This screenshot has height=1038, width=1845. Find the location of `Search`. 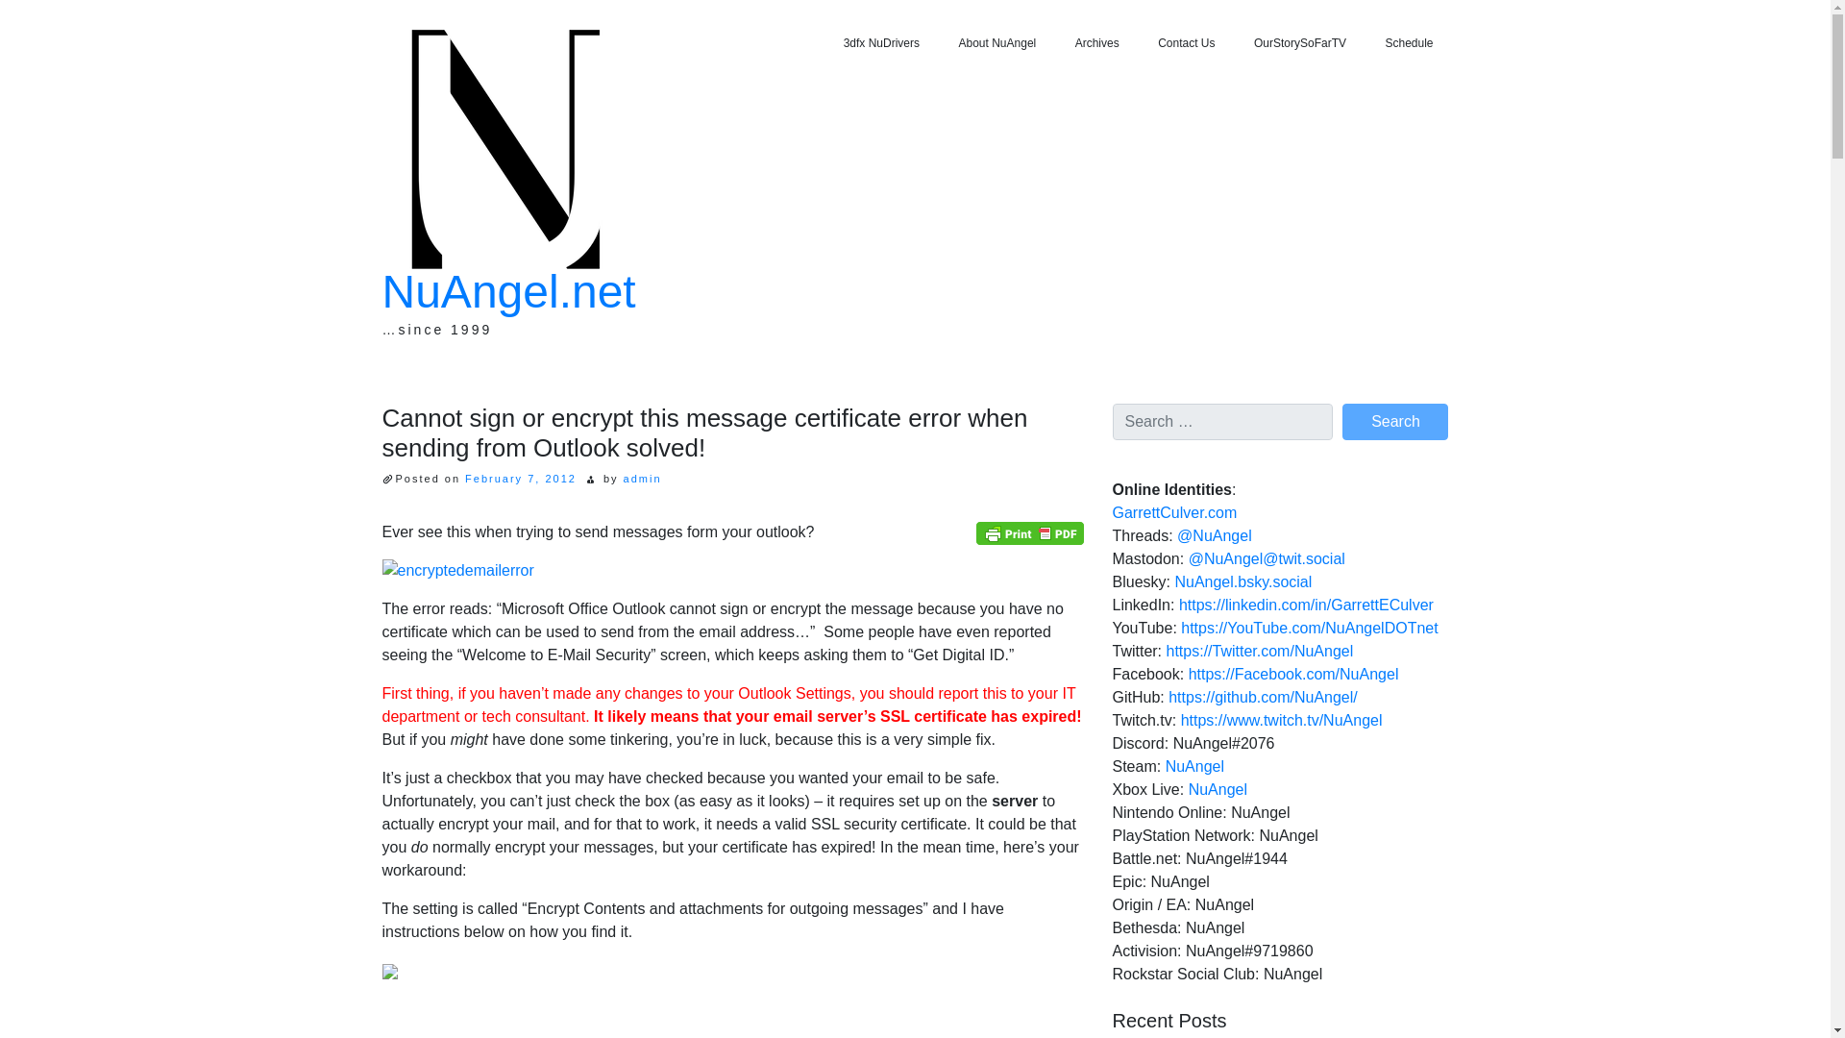

Search is located at coordinates (1395, 421).